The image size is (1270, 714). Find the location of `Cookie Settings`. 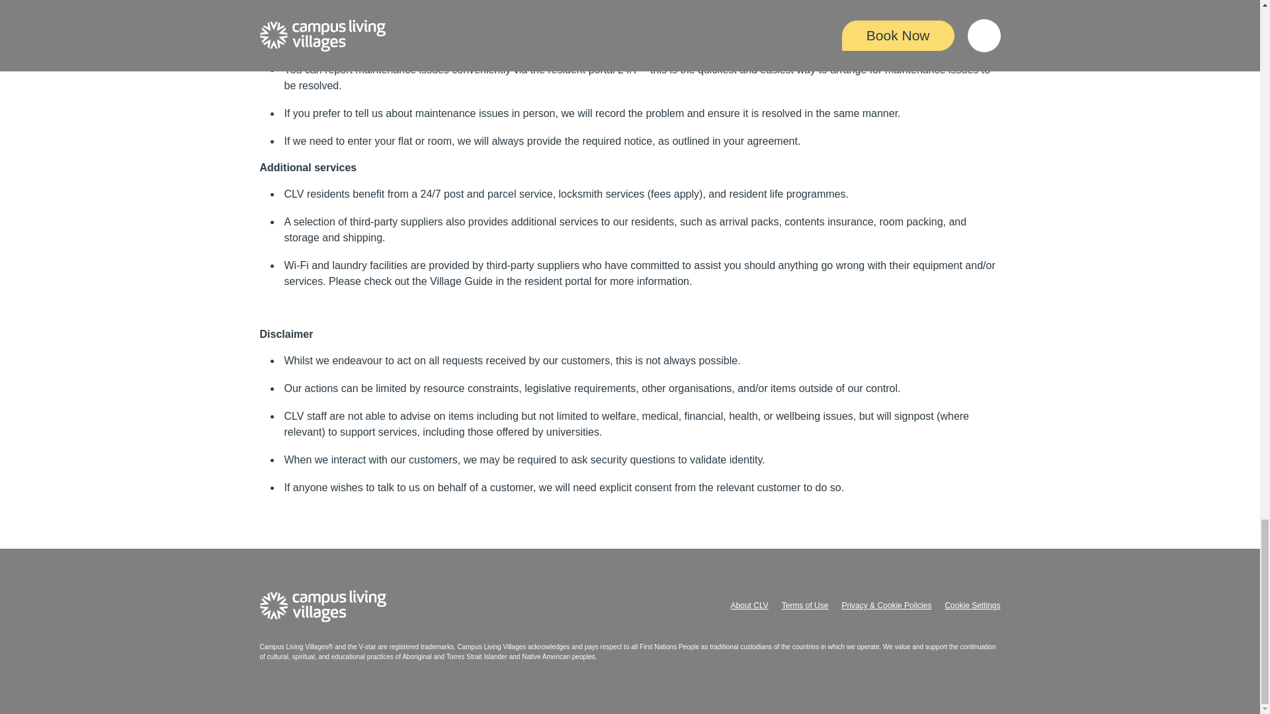

Cookie Settings is located at coordinates (972, 606).